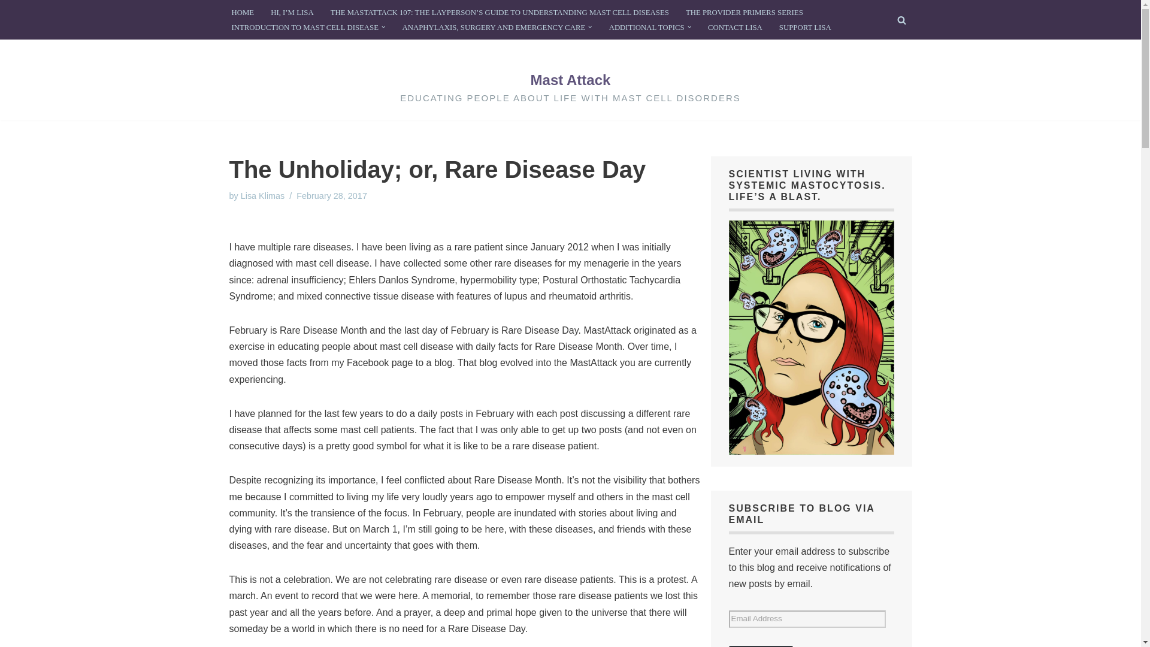  Describe the element at coordinates (242, 12) in the screenshot. I see `HOME` at that location.